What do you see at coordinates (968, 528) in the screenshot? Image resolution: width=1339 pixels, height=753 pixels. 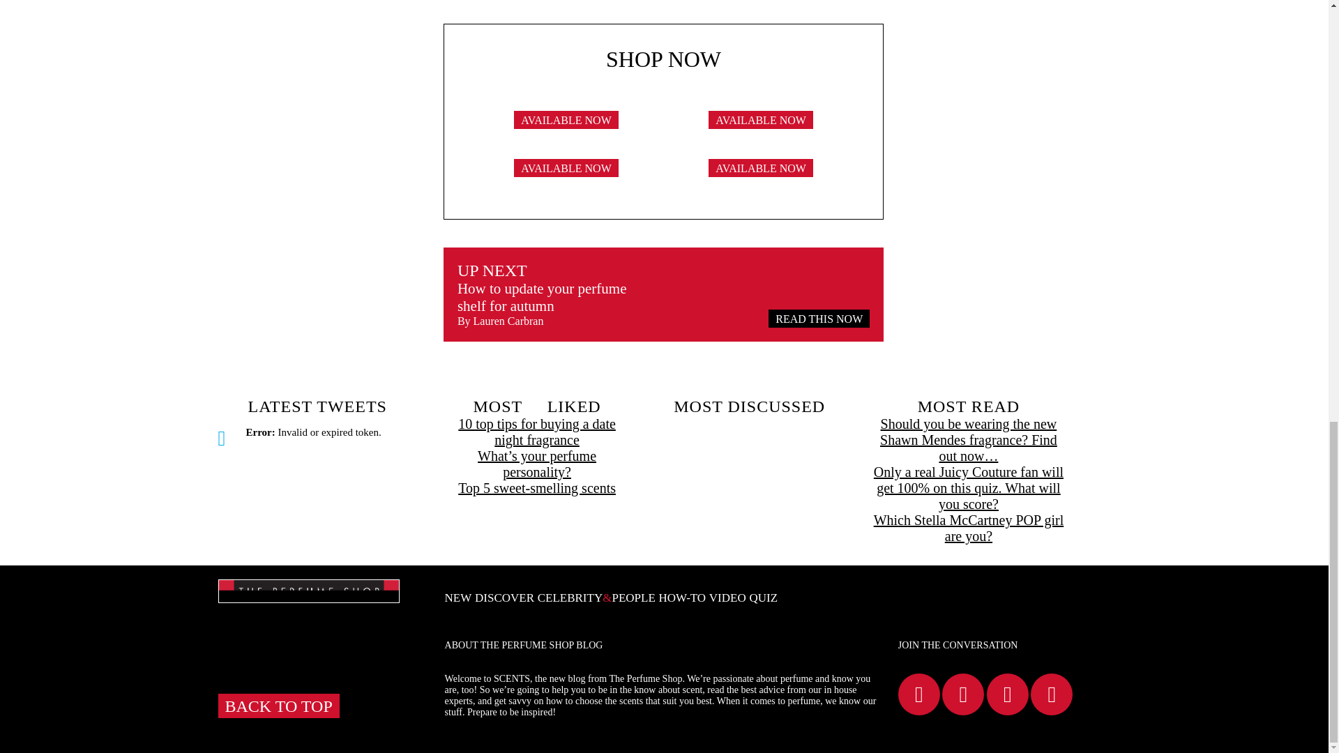 I see `Which Stella McCartney POP girl are you?` at bounding box center [968, 528].